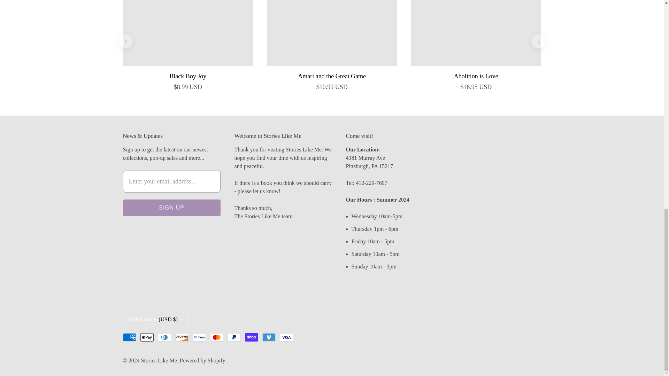  I want to click on Venmo, so click(268, 337).